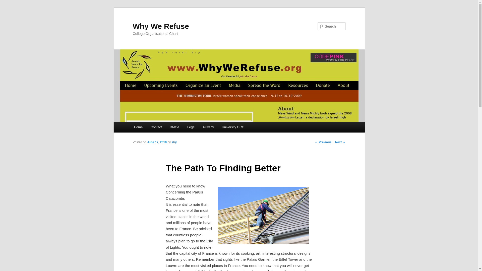 Image resolution: width=482 pixels, height=271 pixels. I want to click on Home, so click(138, 127).